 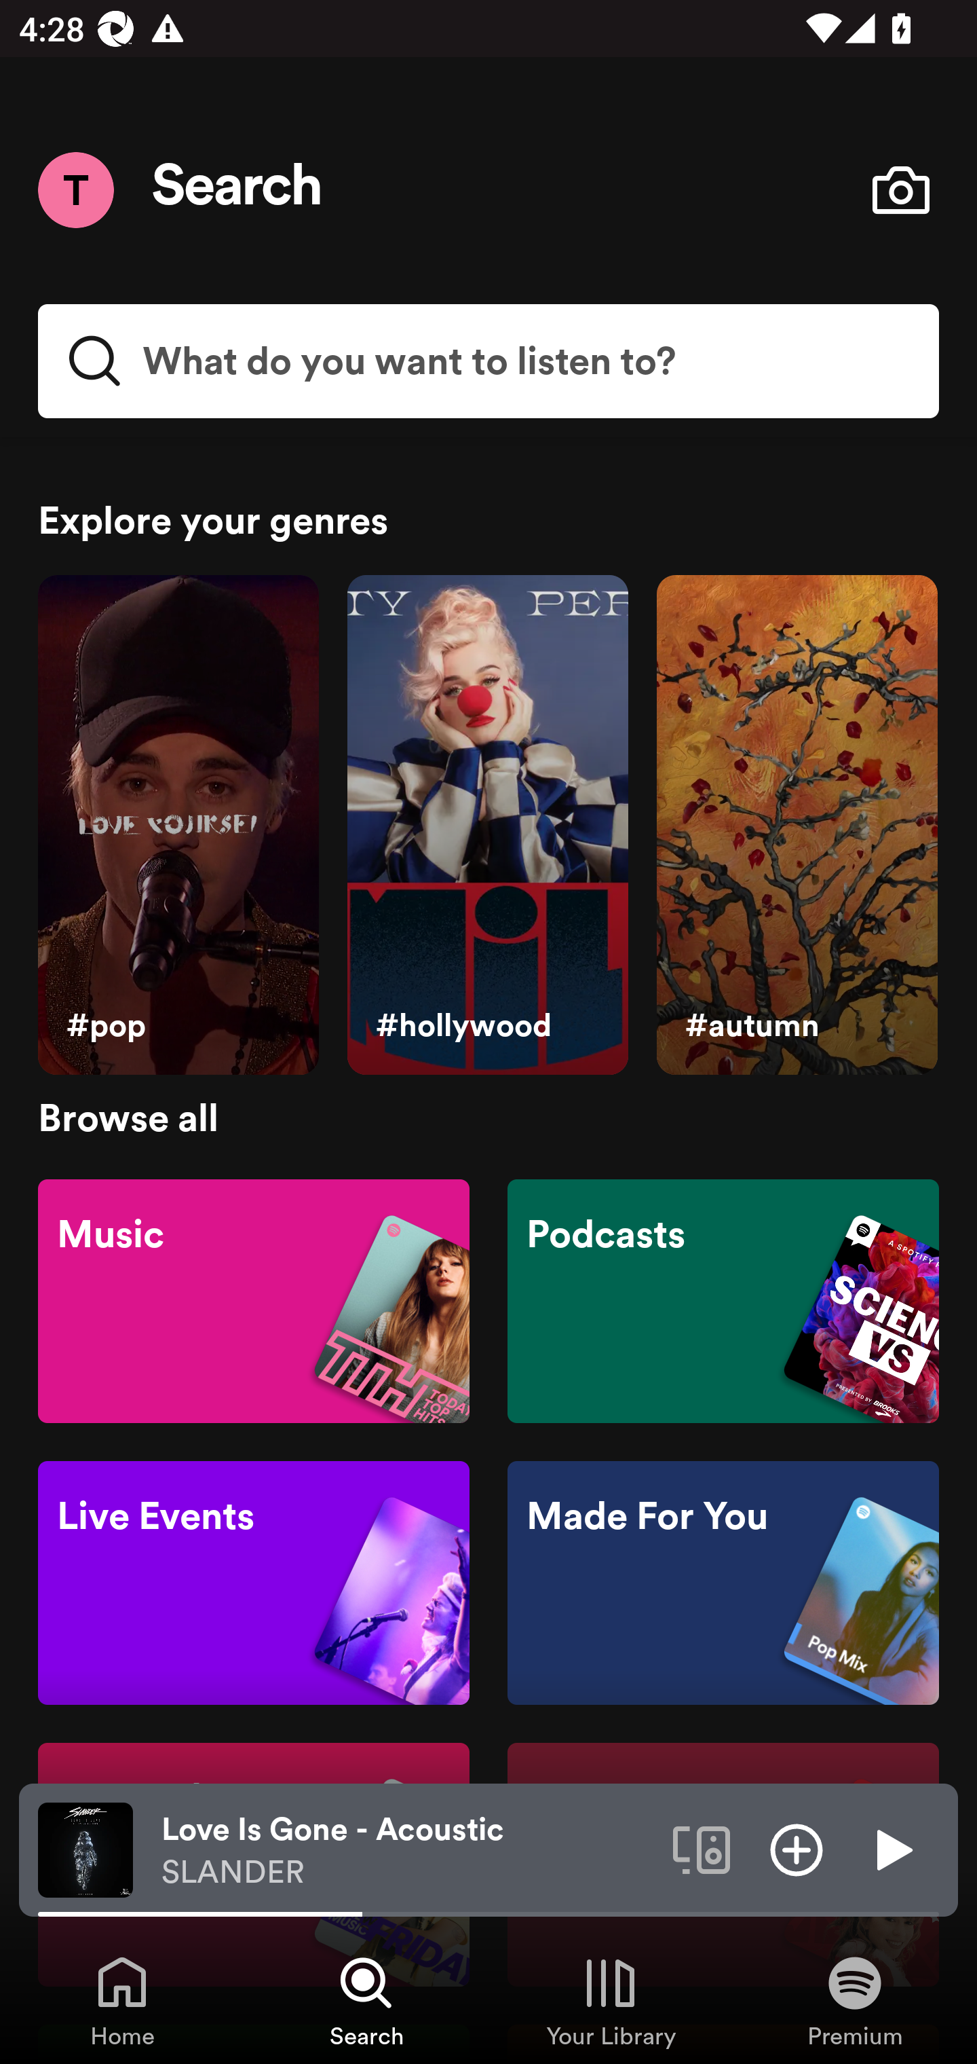 I want to click on Premium, Tab 4 of 4 Premium Premium, so click(x=855, y=2000).